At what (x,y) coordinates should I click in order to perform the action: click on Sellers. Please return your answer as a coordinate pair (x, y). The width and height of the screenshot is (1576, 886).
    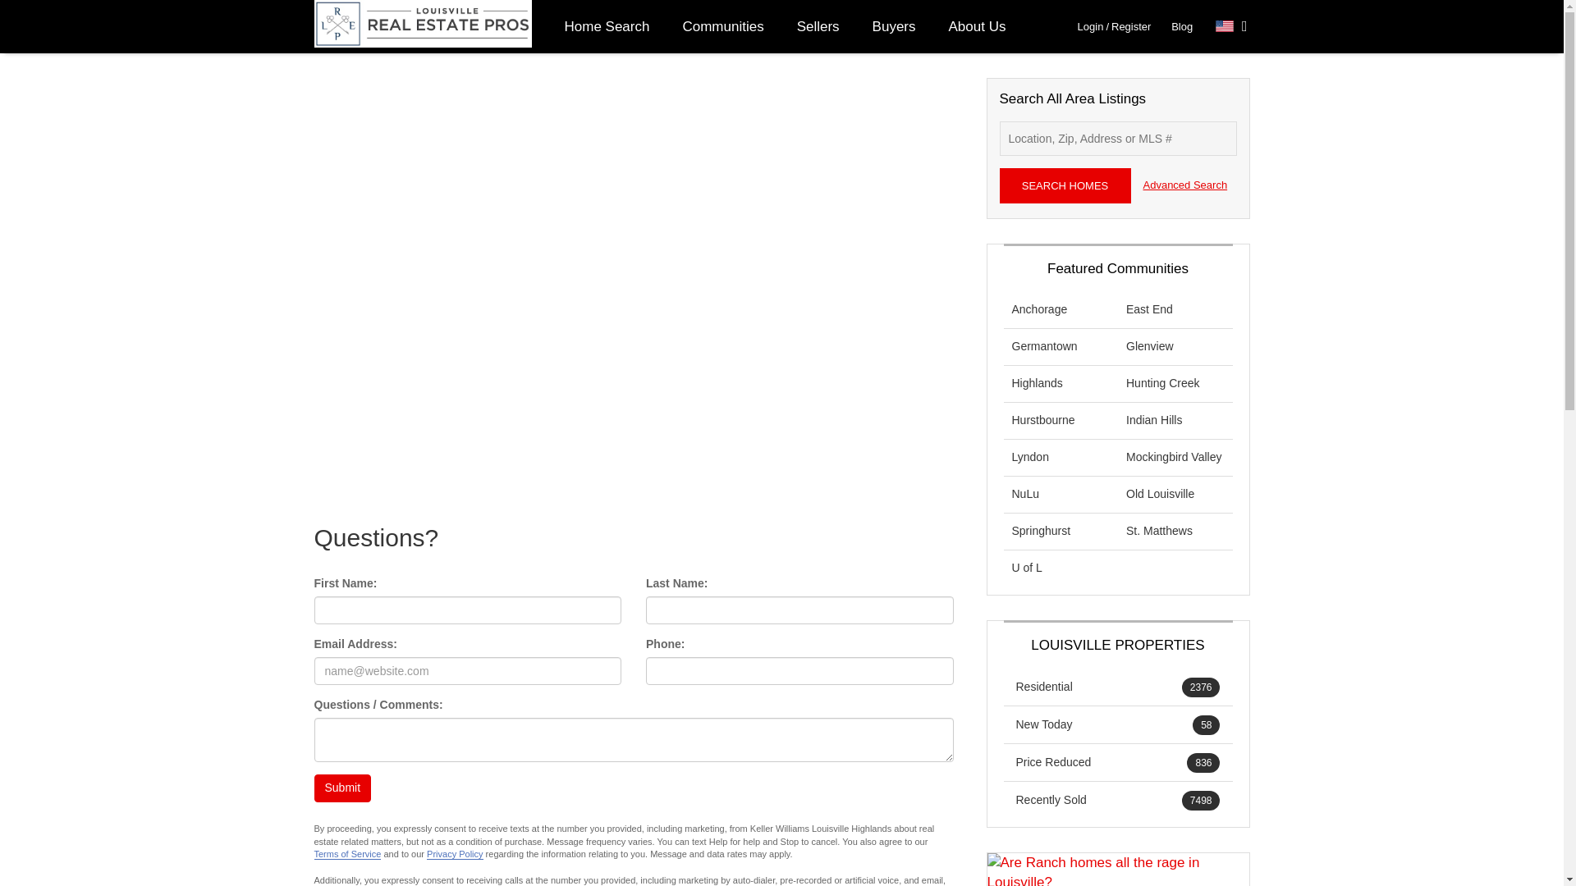
    Looking at the image, I should click on (818, 26).